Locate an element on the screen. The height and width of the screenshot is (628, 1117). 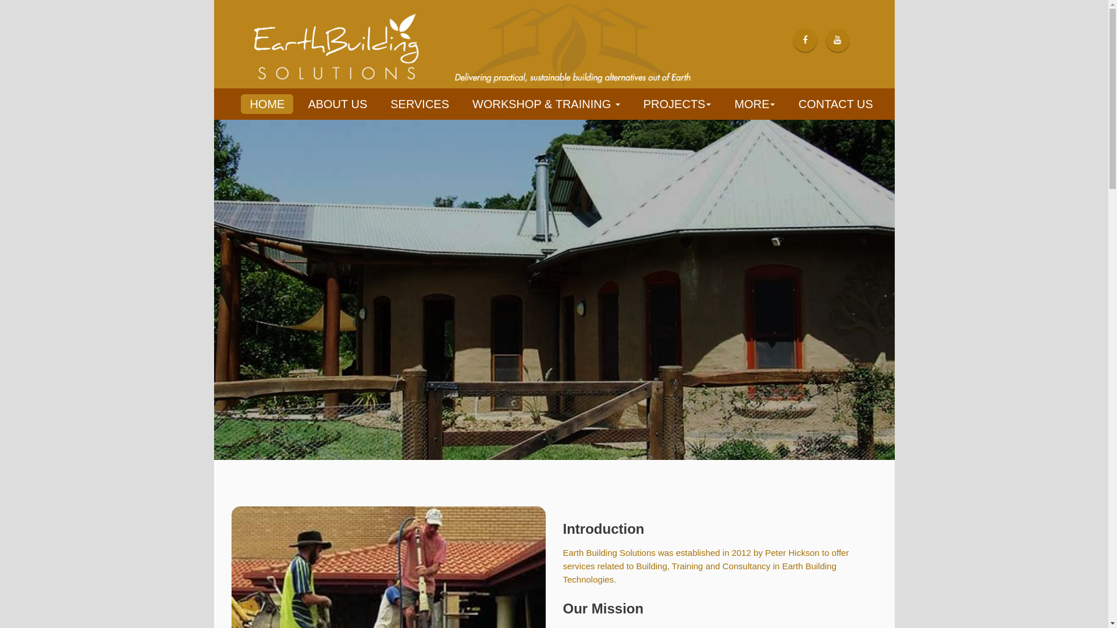
PROJECTS is located at coordinates (677, 104).